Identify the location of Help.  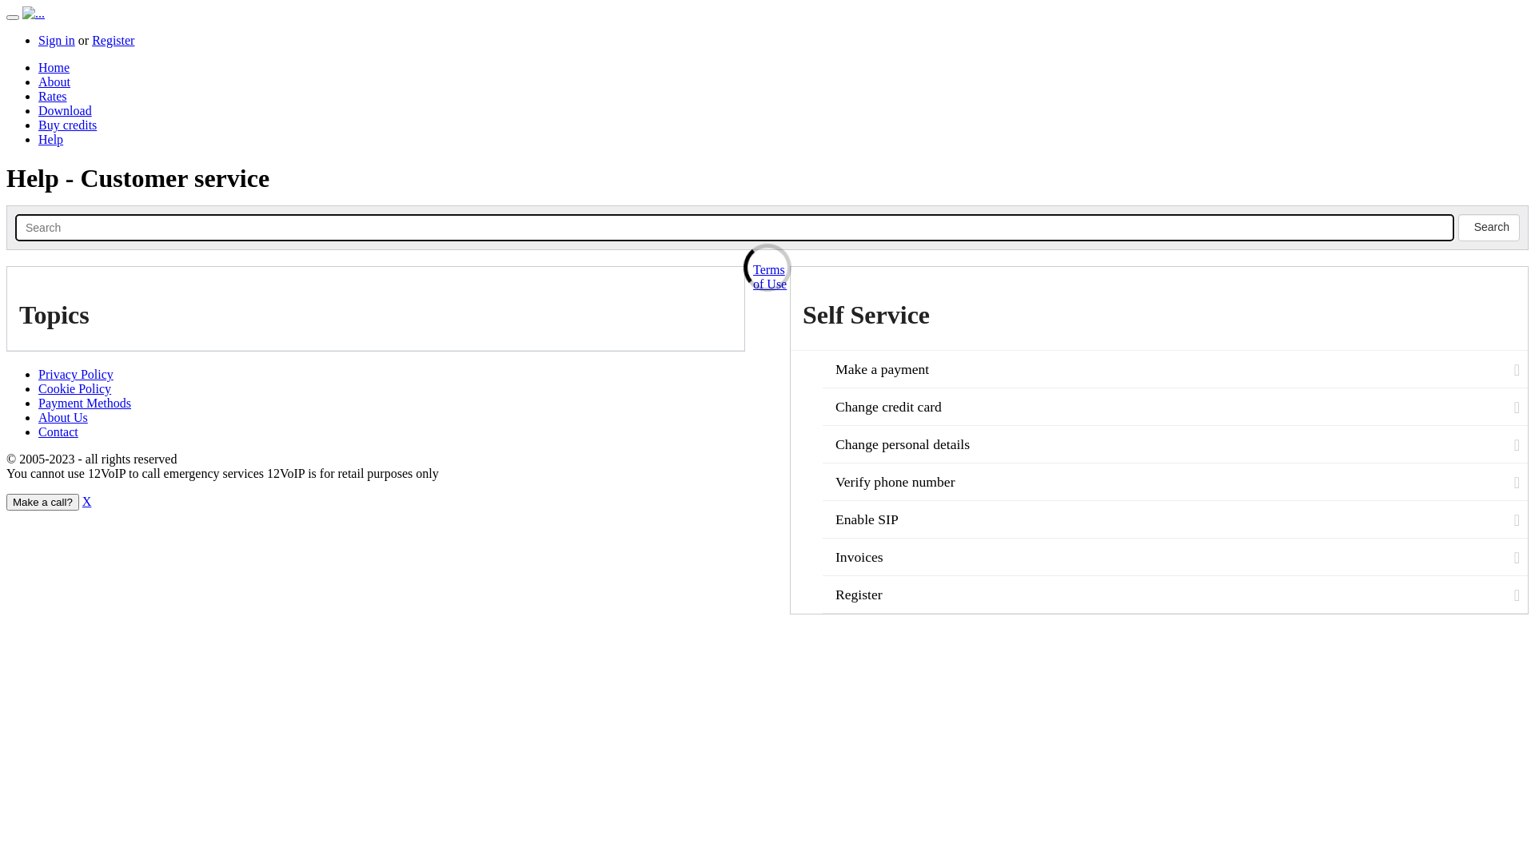
(51, 139).